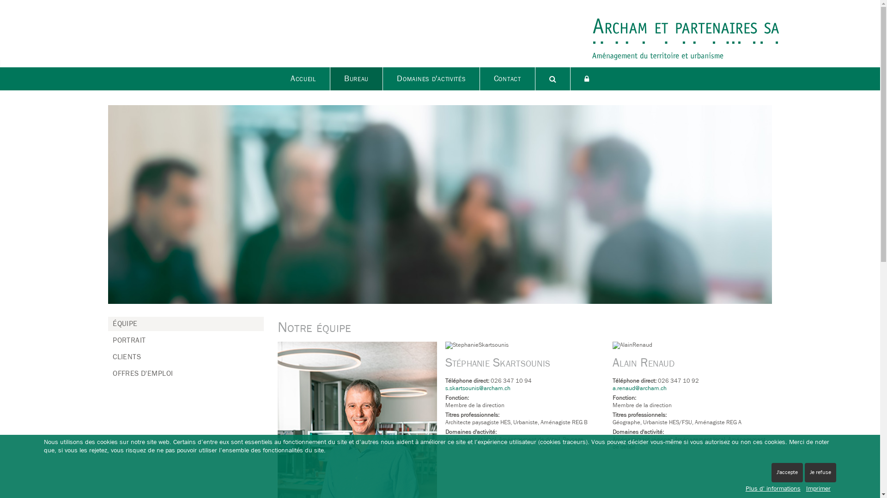 This screenshot has height=498, width=887. I want to click on Je refuse, so click(820, 473).